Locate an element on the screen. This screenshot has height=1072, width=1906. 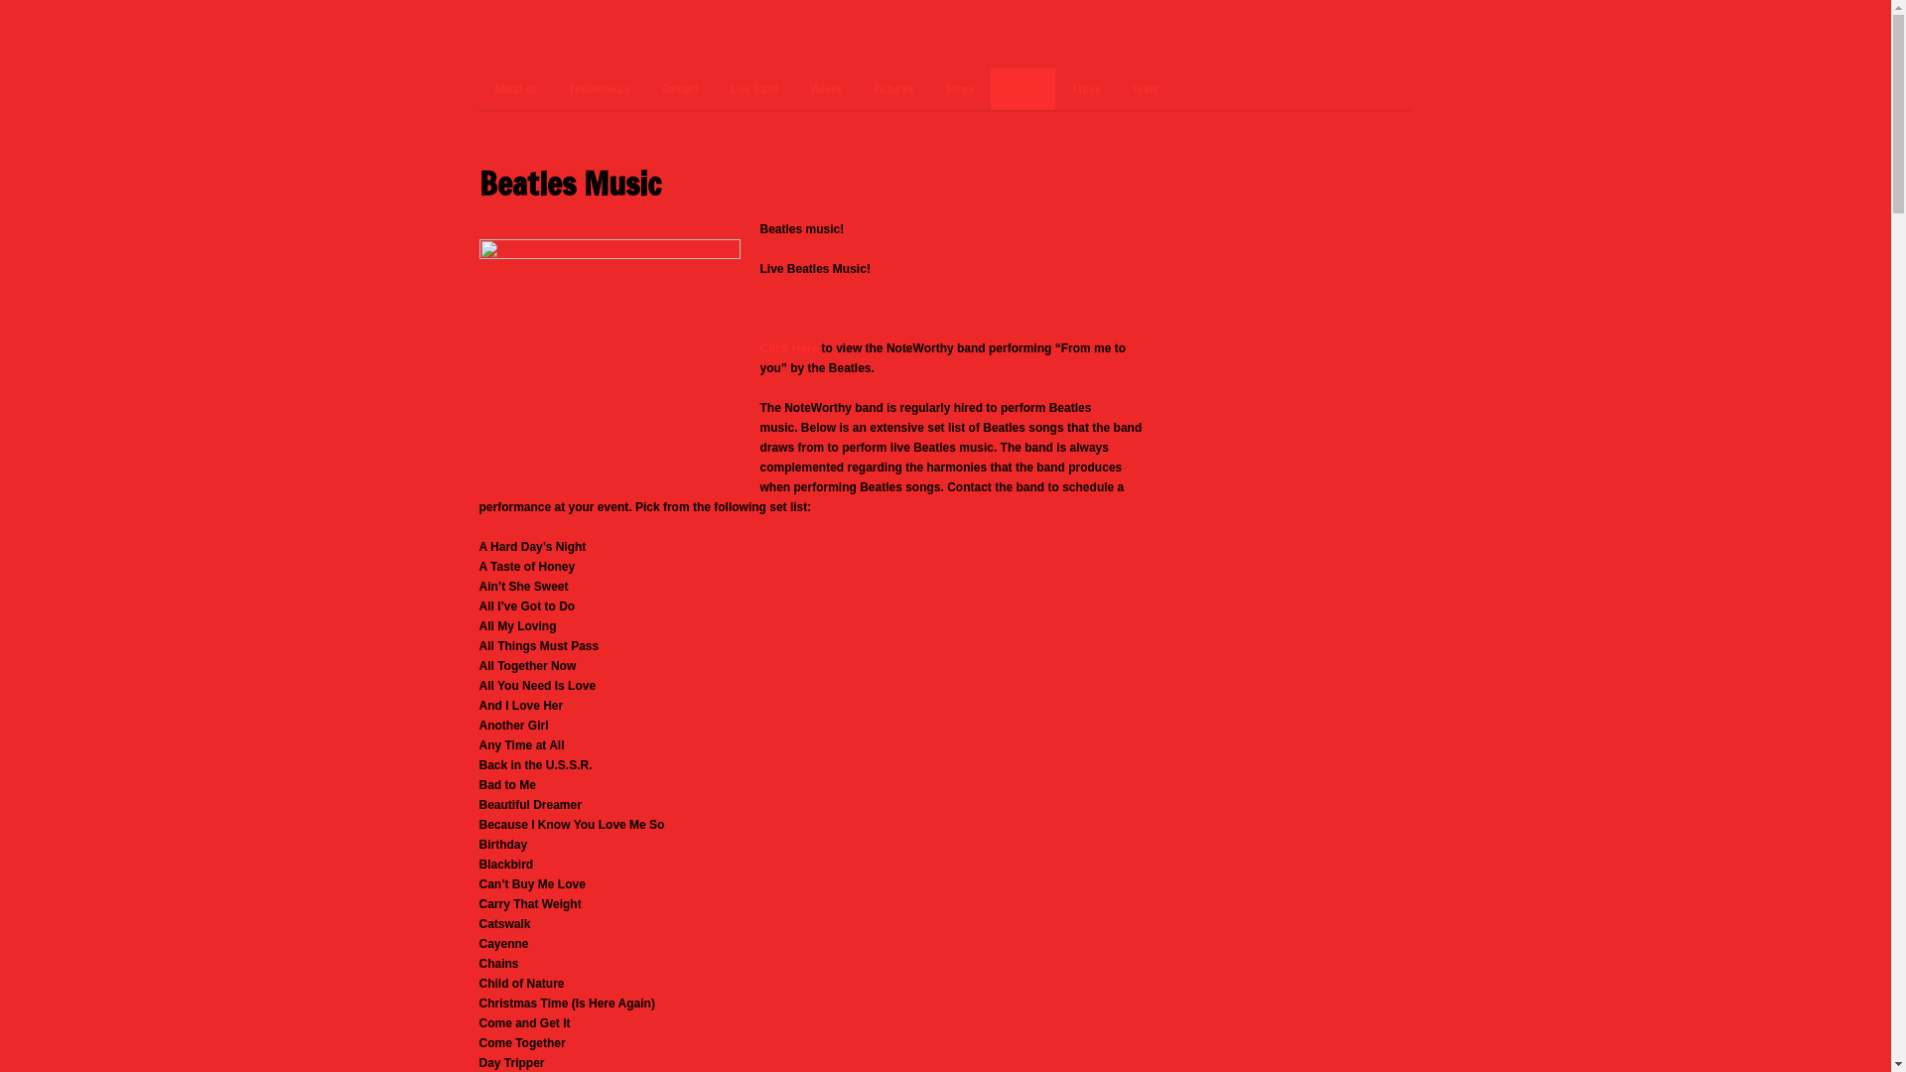
Types is located at coordinates (1085, 89).